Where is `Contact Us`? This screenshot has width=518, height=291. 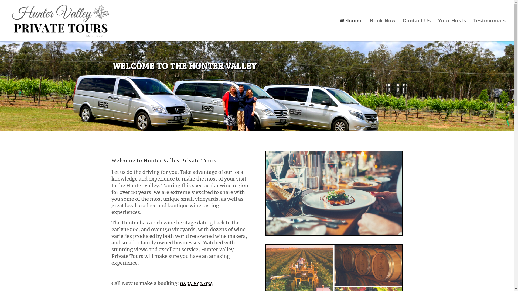 Contact Us is located at coordinates (417, 30).